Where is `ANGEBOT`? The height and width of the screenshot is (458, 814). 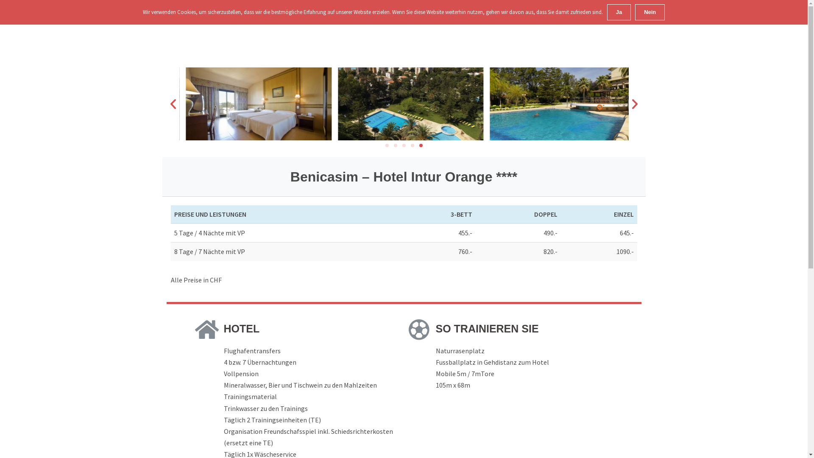 ANGEBOT is located at coordinates (438, 20).